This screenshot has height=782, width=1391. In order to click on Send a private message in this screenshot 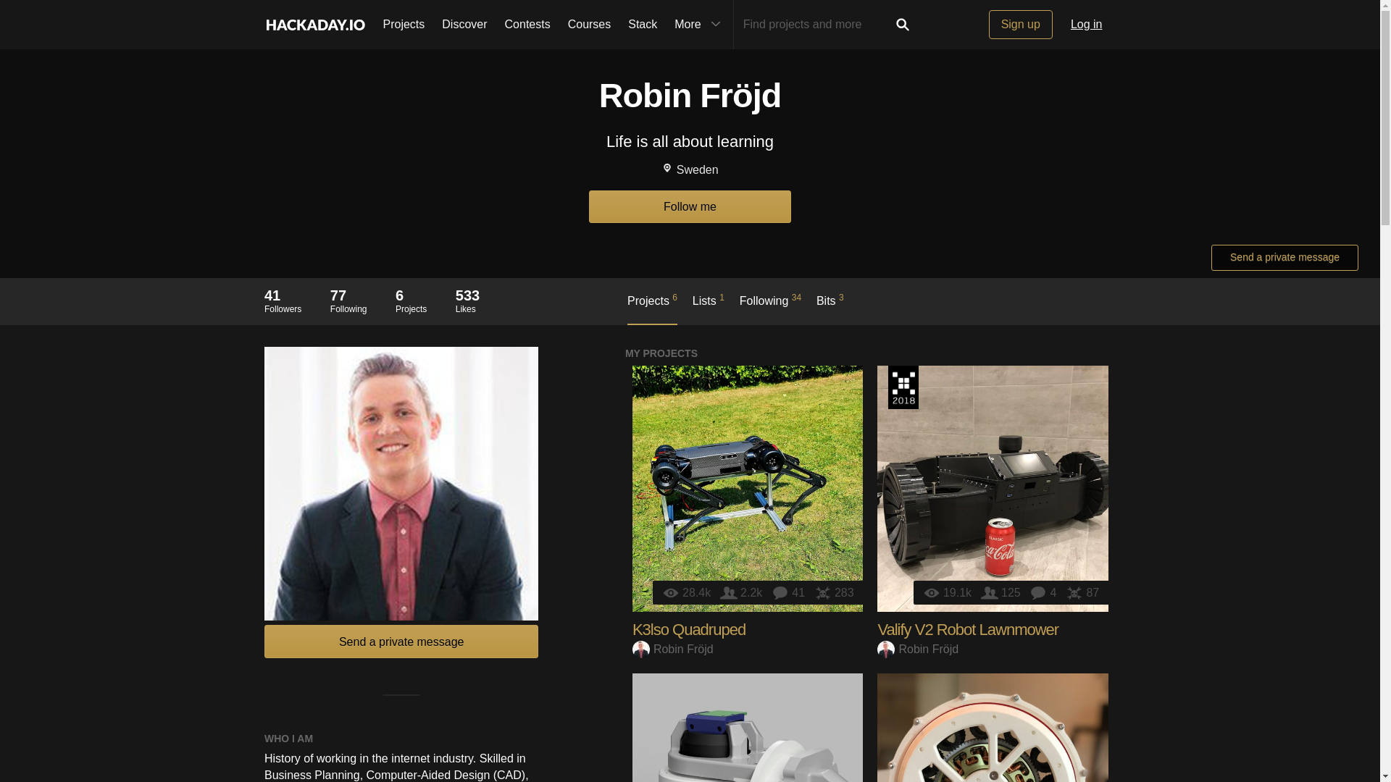, I will do `click(1285, 258)`.